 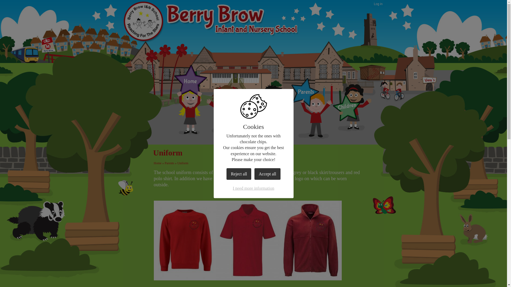 What do you see at coordinates (190, 82) in the screenshot?
I see `Home` at bounding box center [190, 82].